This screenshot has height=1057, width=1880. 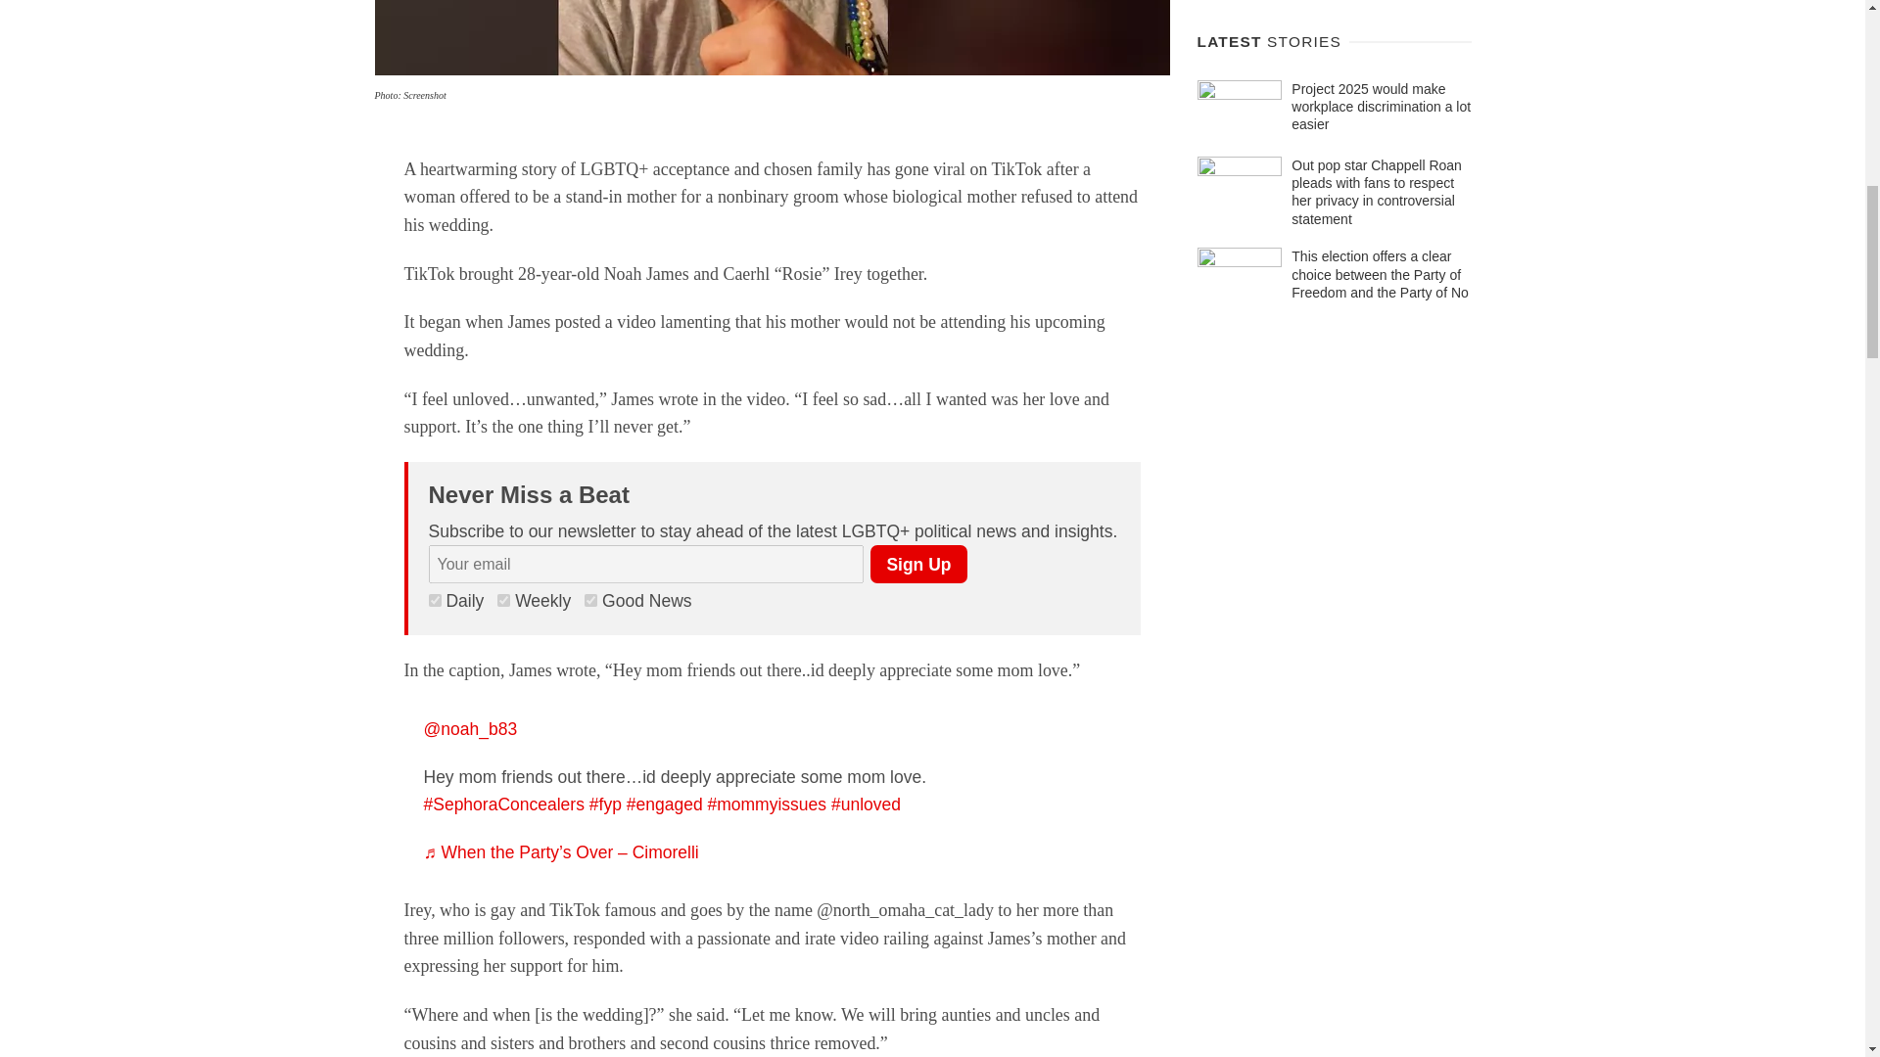 What do you see at coordinates (772, 37) in the screenshot?
I see `Screenshot 2022-12-08 at 10.39.23 PM` at bounding box center [772, 37].